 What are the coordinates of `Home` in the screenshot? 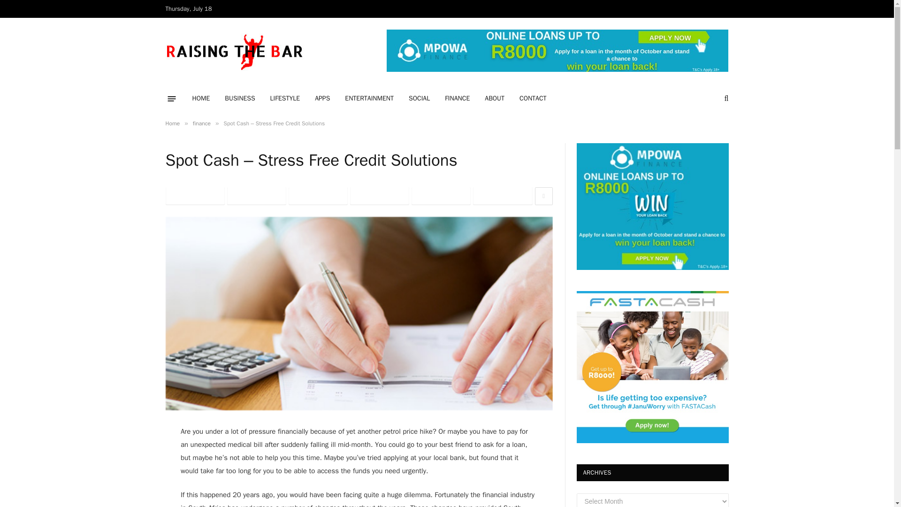 It's located at (172, 123).